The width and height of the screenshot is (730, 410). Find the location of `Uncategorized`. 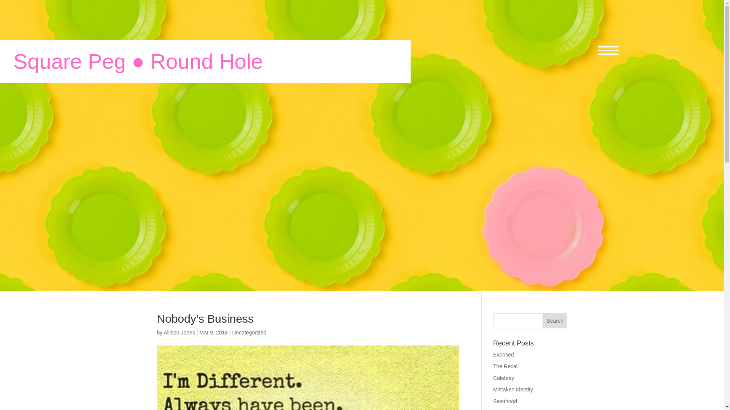

Uncategorized is located at coordinates (249, 333).